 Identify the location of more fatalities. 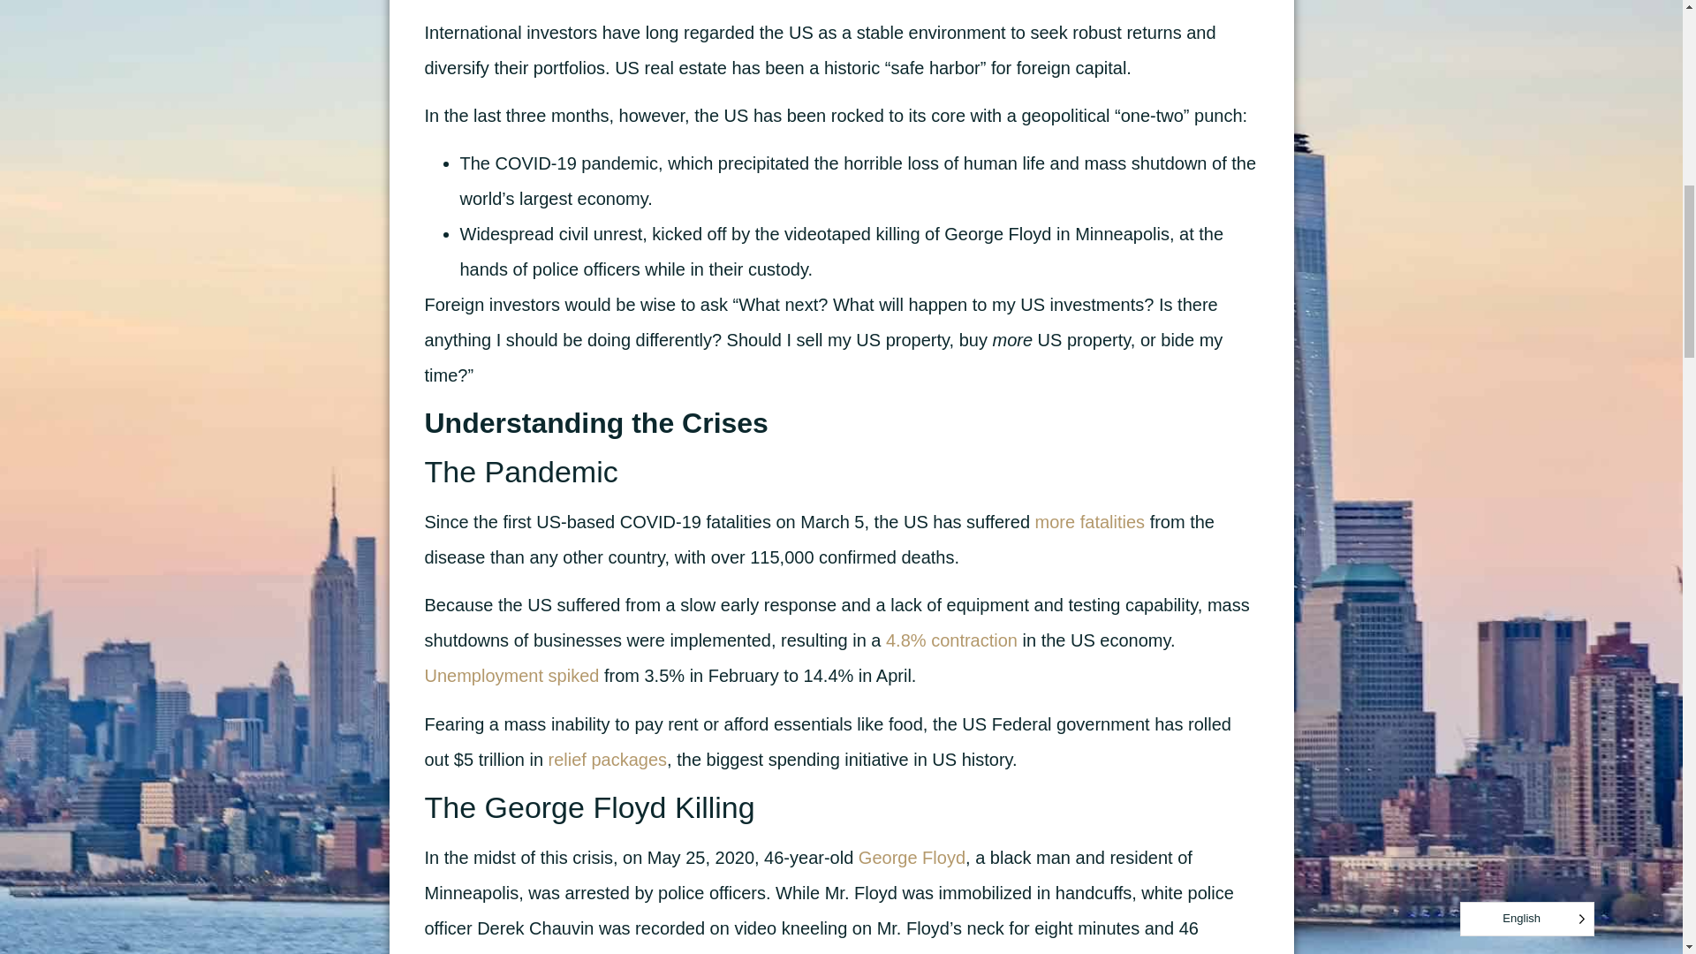
(1090, 521).